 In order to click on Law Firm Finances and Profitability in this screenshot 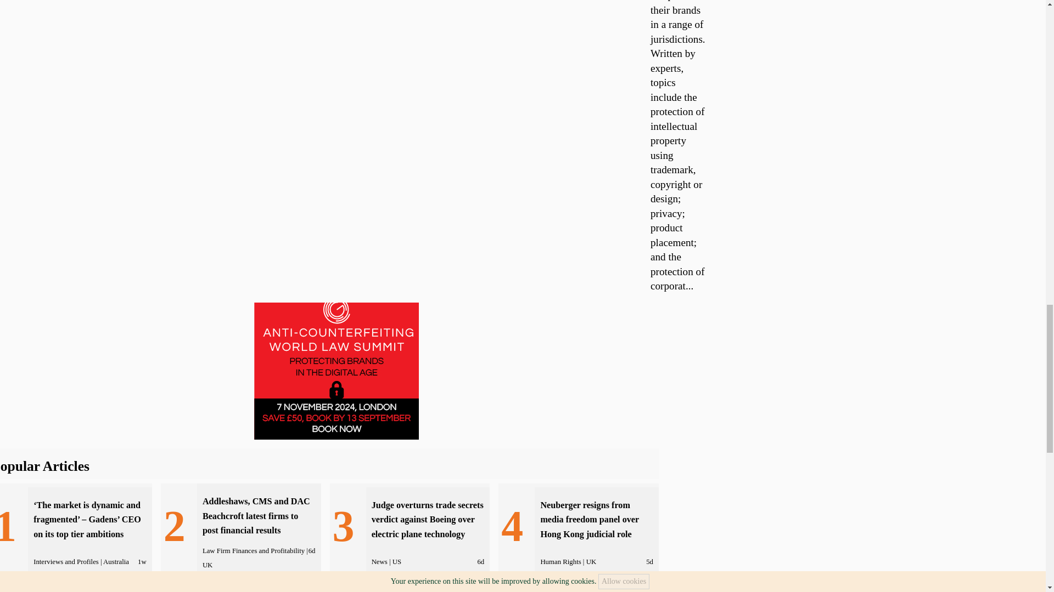, I will do `click(253, 550)`.